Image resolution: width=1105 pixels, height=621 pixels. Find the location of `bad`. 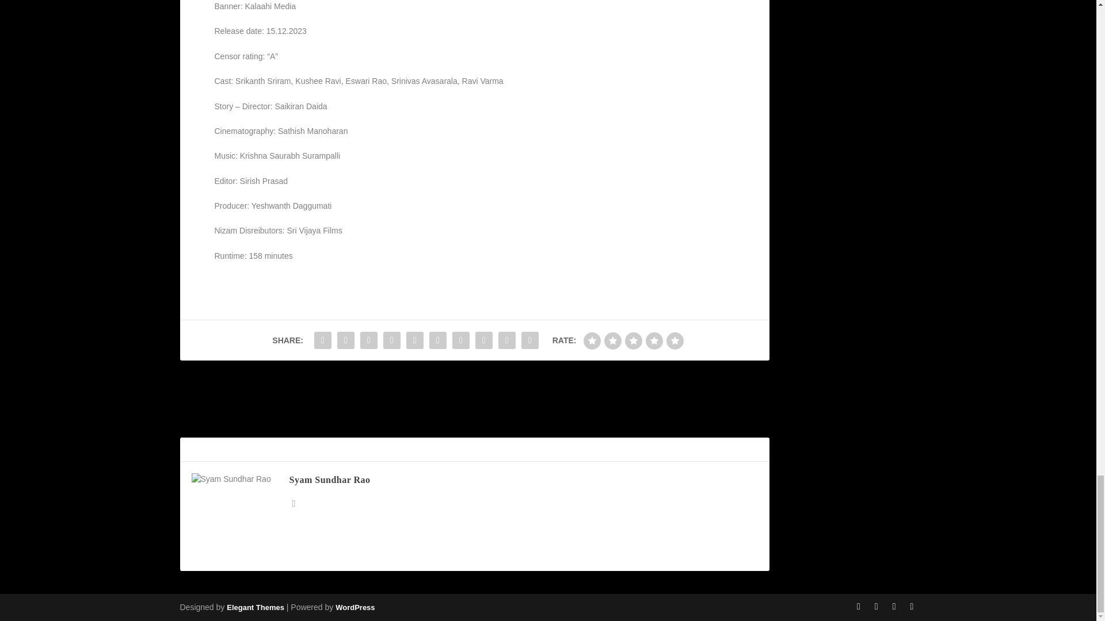

bad is located at coordinates (592, 340).